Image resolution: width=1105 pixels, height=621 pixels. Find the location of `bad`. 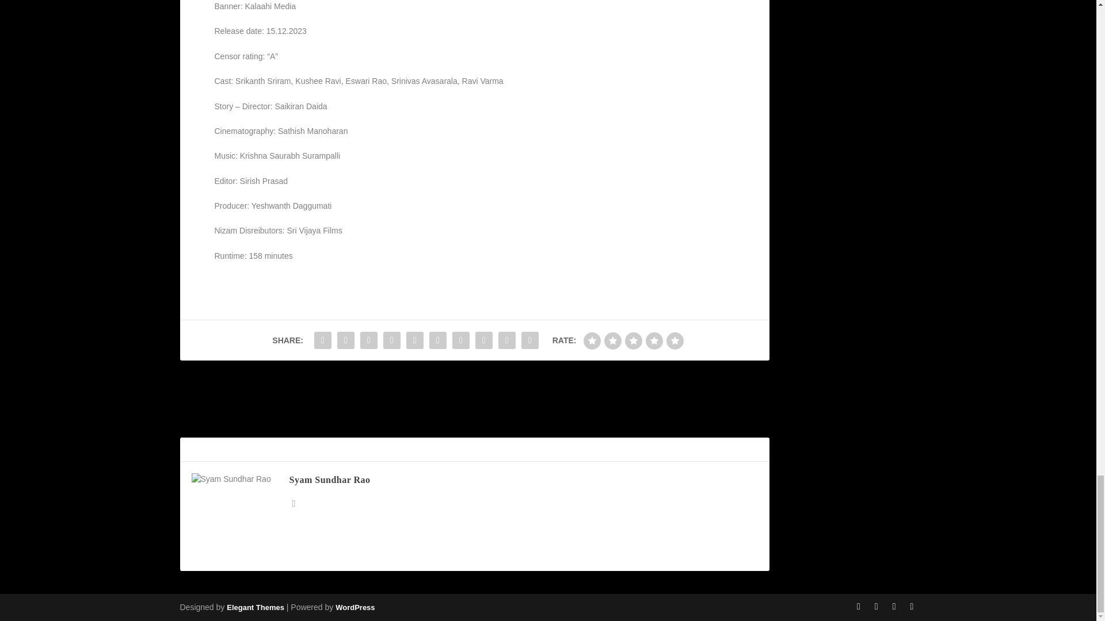

bad is located at coordinates (592, 340).